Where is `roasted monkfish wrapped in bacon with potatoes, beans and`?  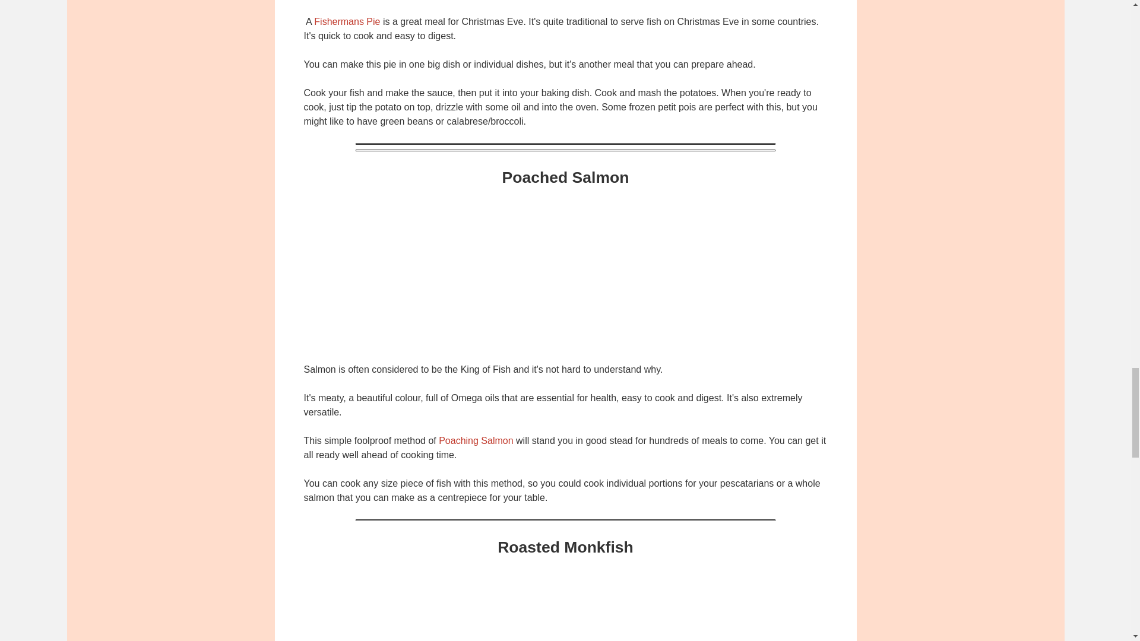
roasted monkfish wrapped in bacon with potatoes, beans and is located at coordinates (565, 603).